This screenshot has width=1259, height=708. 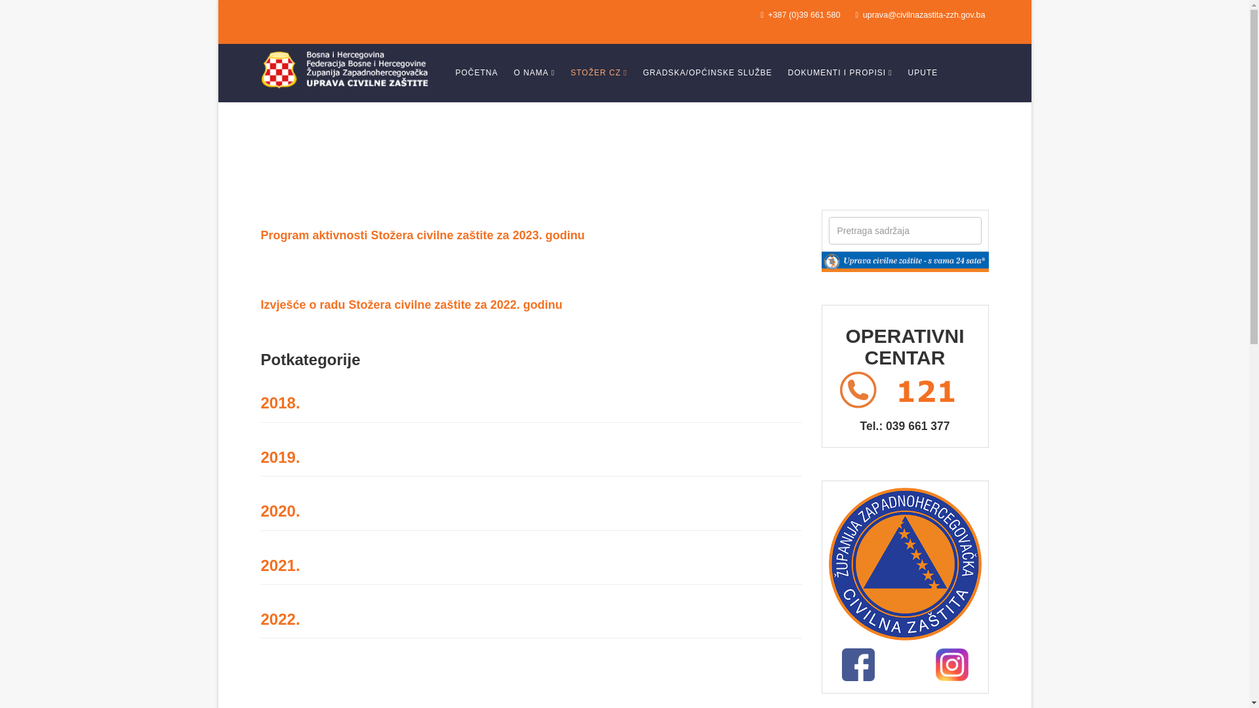 What do you see at coordinates (476, 131) in the screenshot?
I see `KONTAKT` at bounding box center [476, 131].